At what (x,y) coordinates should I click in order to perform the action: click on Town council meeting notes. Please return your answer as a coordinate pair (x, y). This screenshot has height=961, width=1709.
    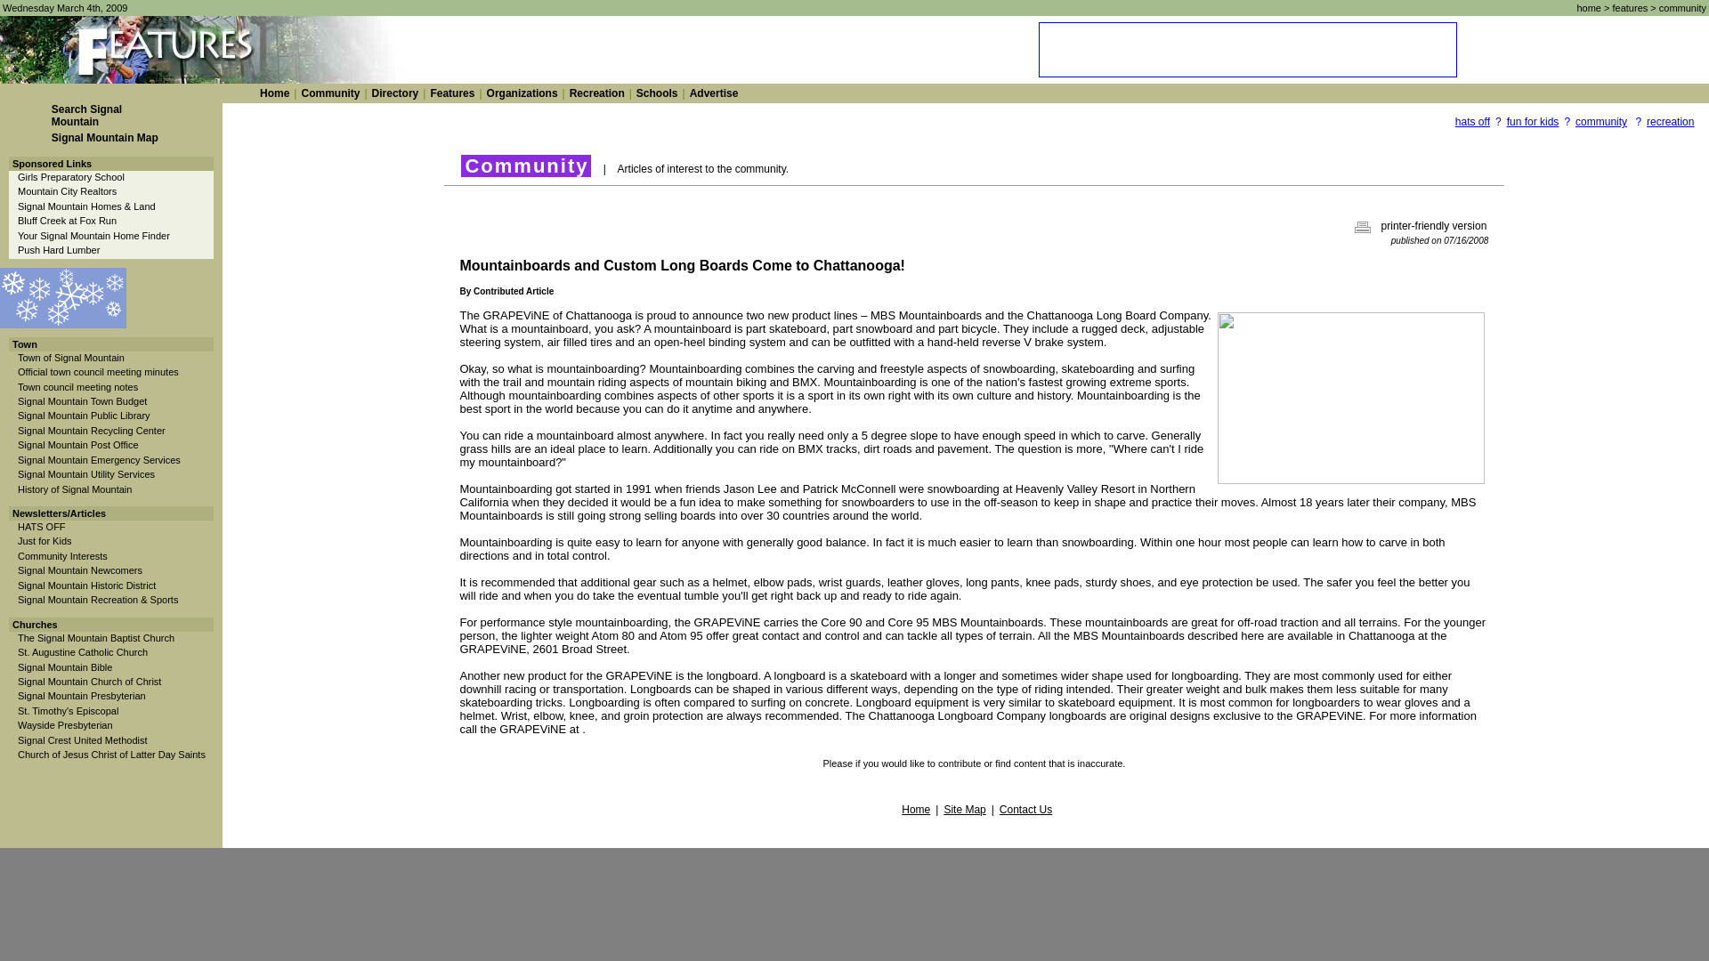
    Looking at the image, I should click on (77, 385).